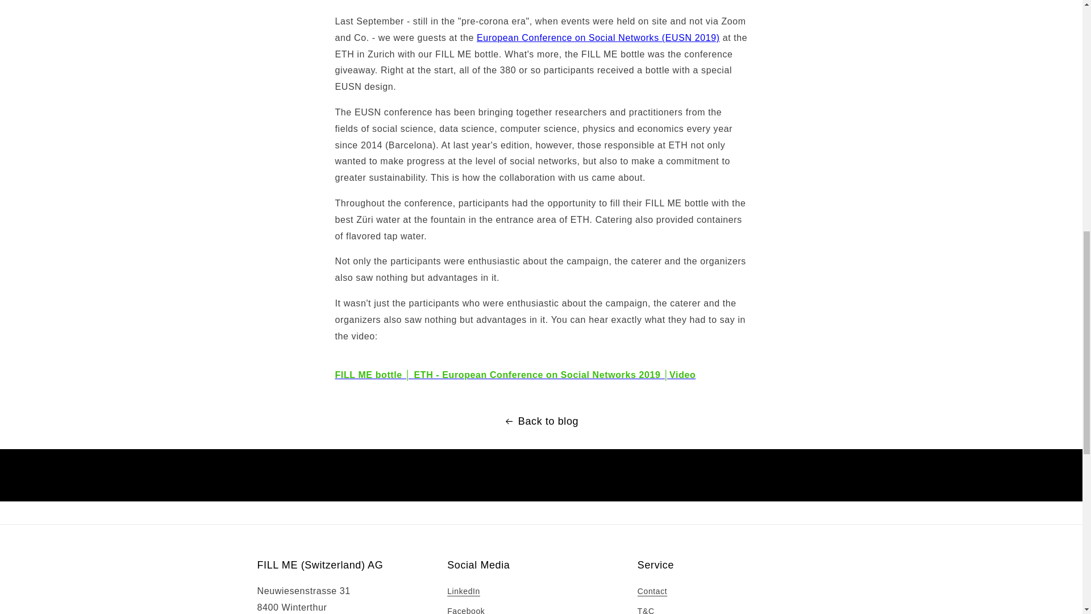 Image resolution: width=1091 pixels, height=614 pixels. I want to click on Facebook, so click(466, 608).